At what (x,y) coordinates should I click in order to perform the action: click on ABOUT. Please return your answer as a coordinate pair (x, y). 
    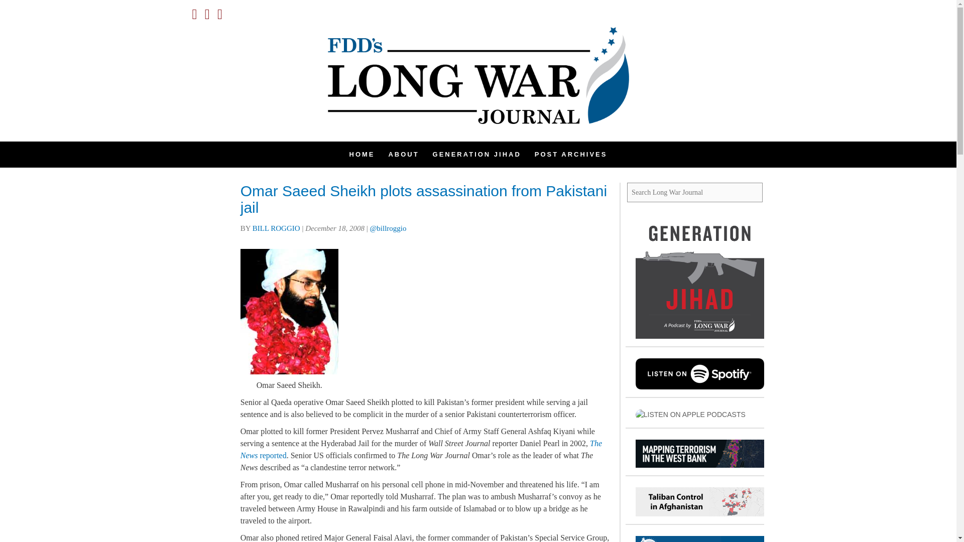
    Looking at the image, I should click on (403, 154).